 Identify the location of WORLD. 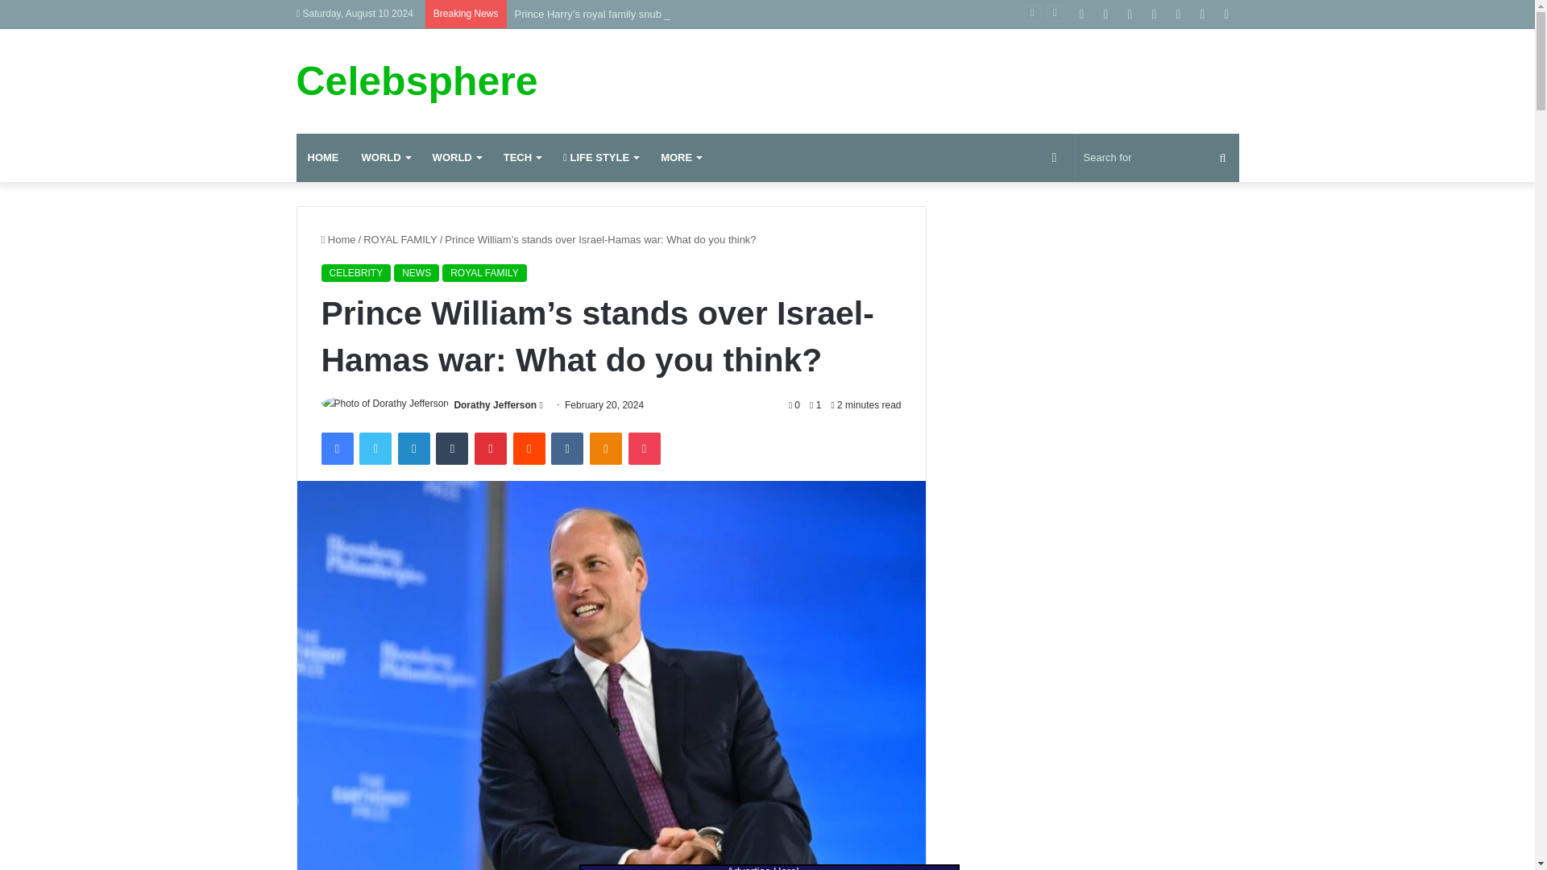
(385, 158).